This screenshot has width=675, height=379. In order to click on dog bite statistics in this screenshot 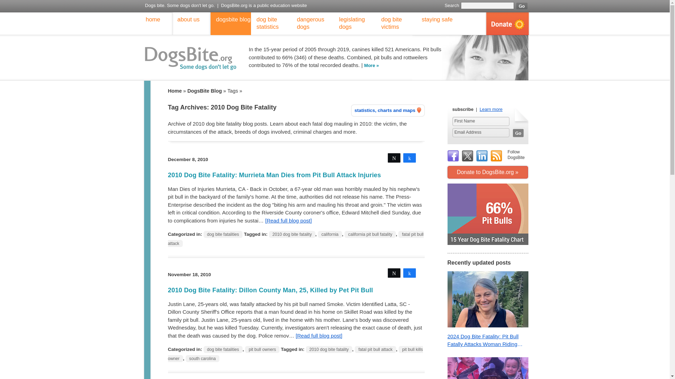, I will do `click(271, 24)`.